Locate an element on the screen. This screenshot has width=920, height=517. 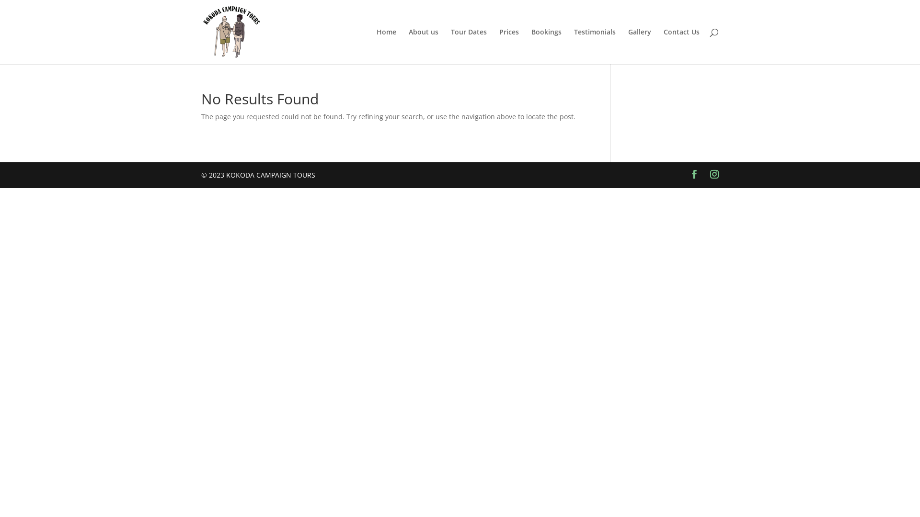
Testimonials is located at coordinates (595, 46).